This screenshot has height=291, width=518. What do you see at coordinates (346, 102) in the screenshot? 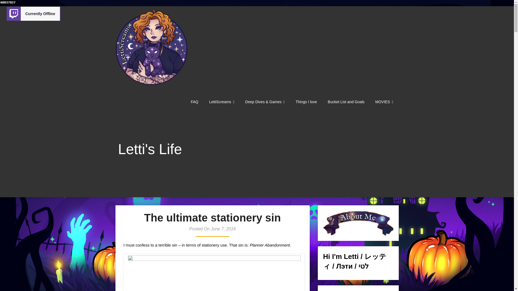
I see `Bucket List and Goals` at bounding box center [346, 102].